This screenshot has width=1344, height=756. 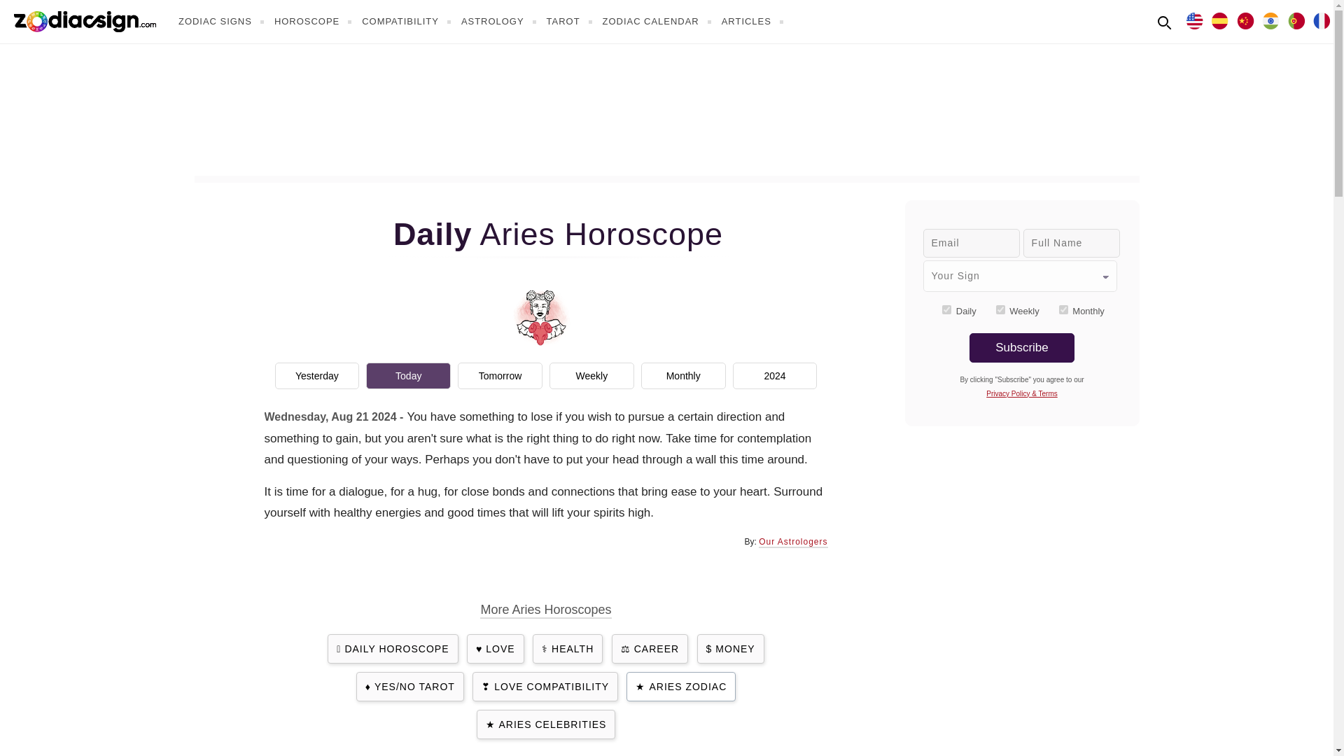 I want to click on weekly, so click(x=1000, y=309).